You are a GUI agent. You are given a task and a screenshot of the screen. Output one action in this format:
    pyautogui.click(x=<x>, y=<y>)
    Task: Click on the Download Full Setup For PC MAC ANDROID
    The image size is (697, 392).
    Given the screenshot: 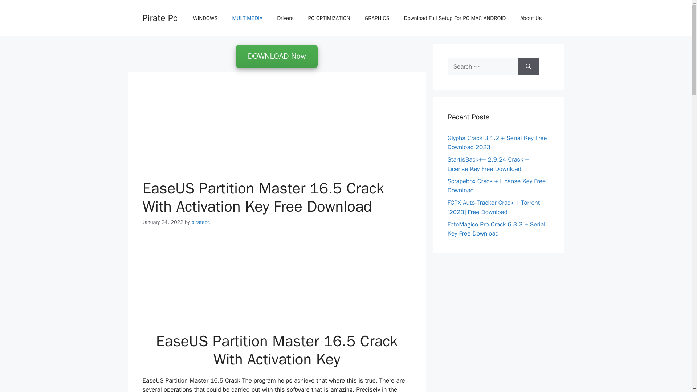 What is the action you would take?
    pyautogui.click(x=455, y=18)
    